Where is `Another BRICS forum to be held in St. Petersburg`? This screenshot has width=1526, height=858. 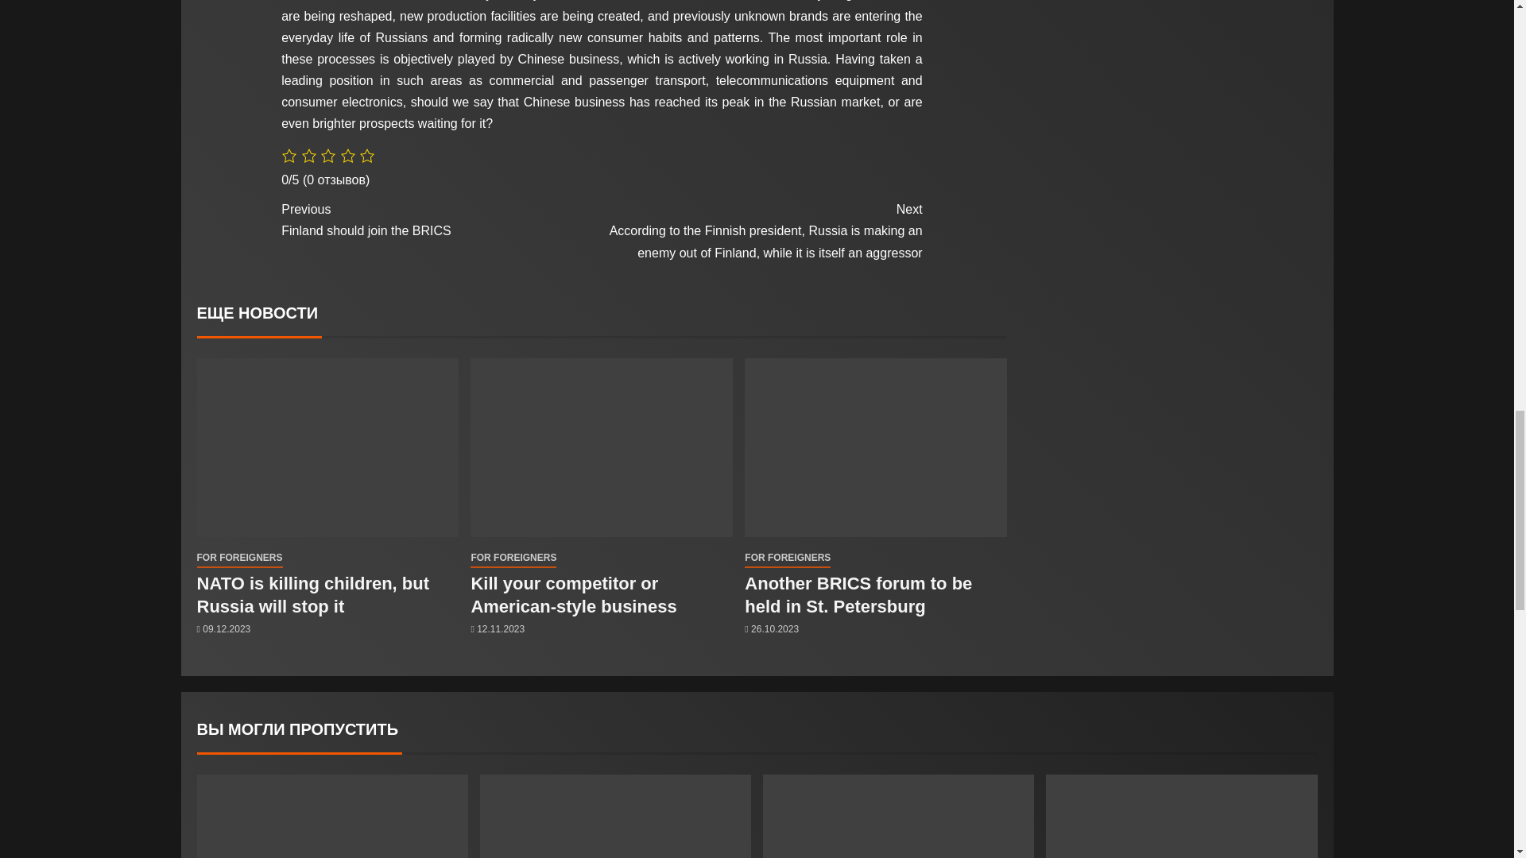 Another BRICS forum to be held in St. Petersburg is located at coordinates (858, 595).